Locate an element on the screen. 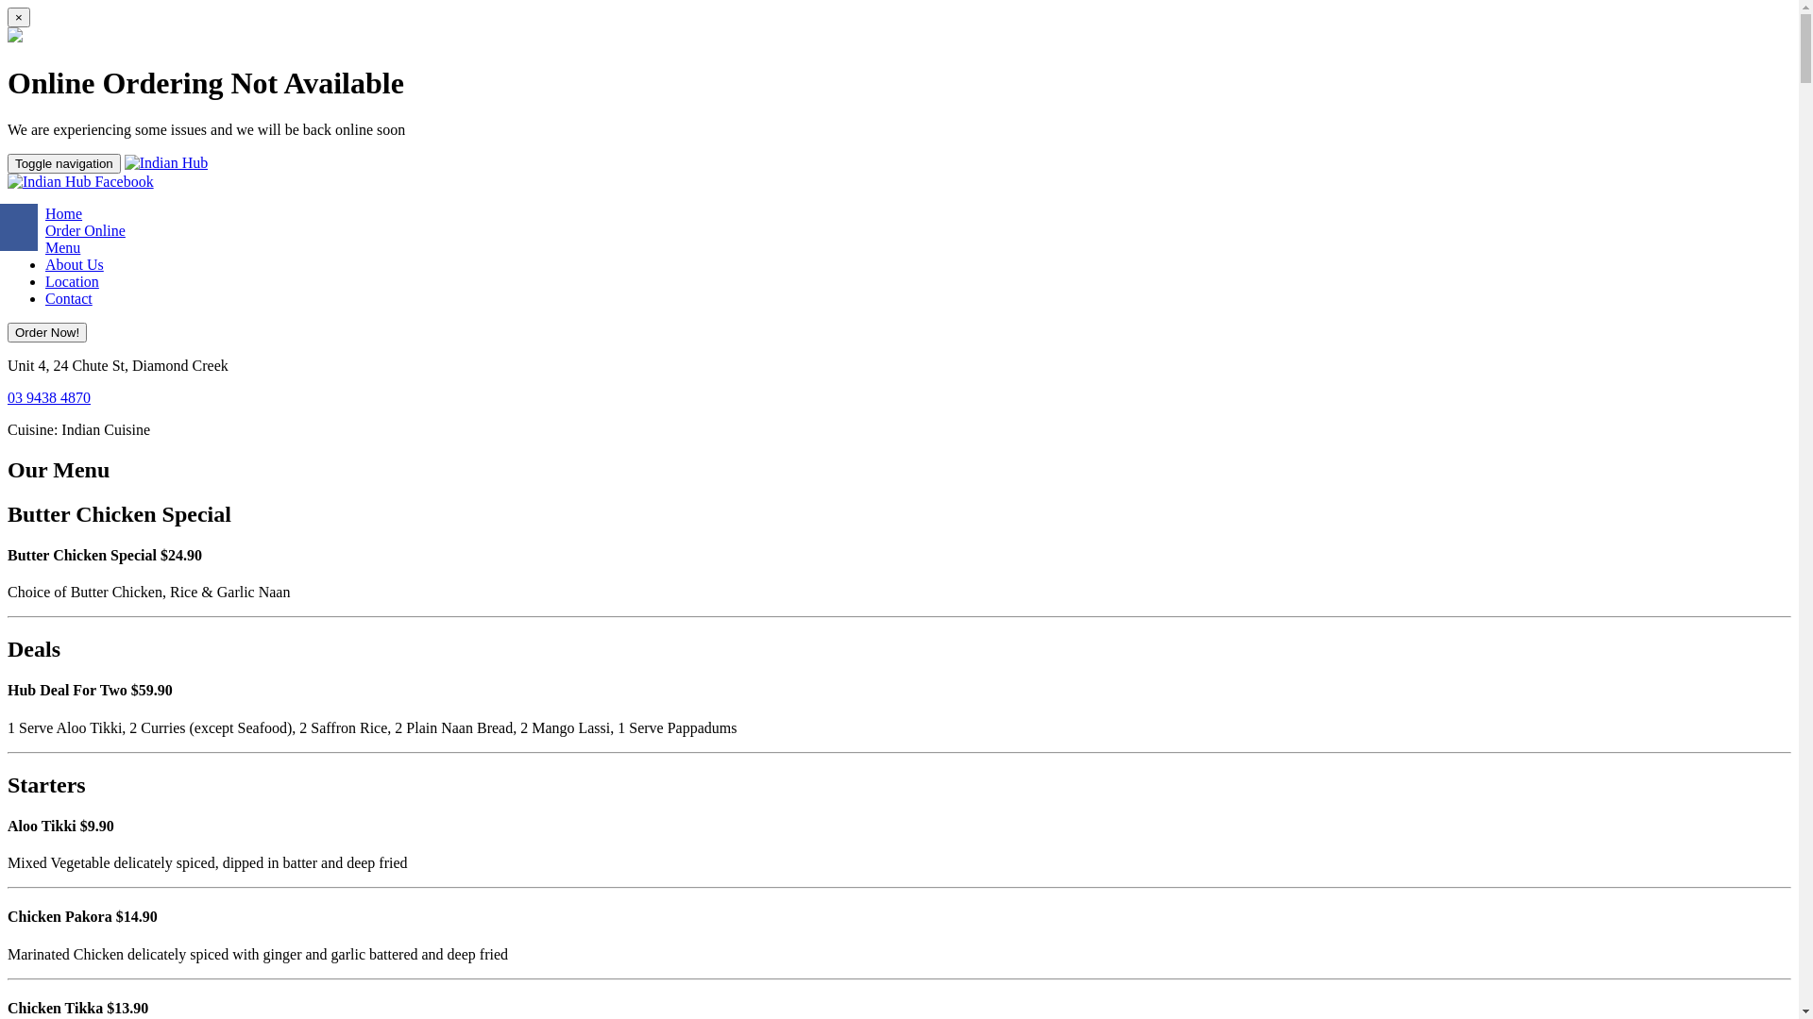 The height and width of the screenshot is (1019, 1813). Home is located at coordinates (64, 213).